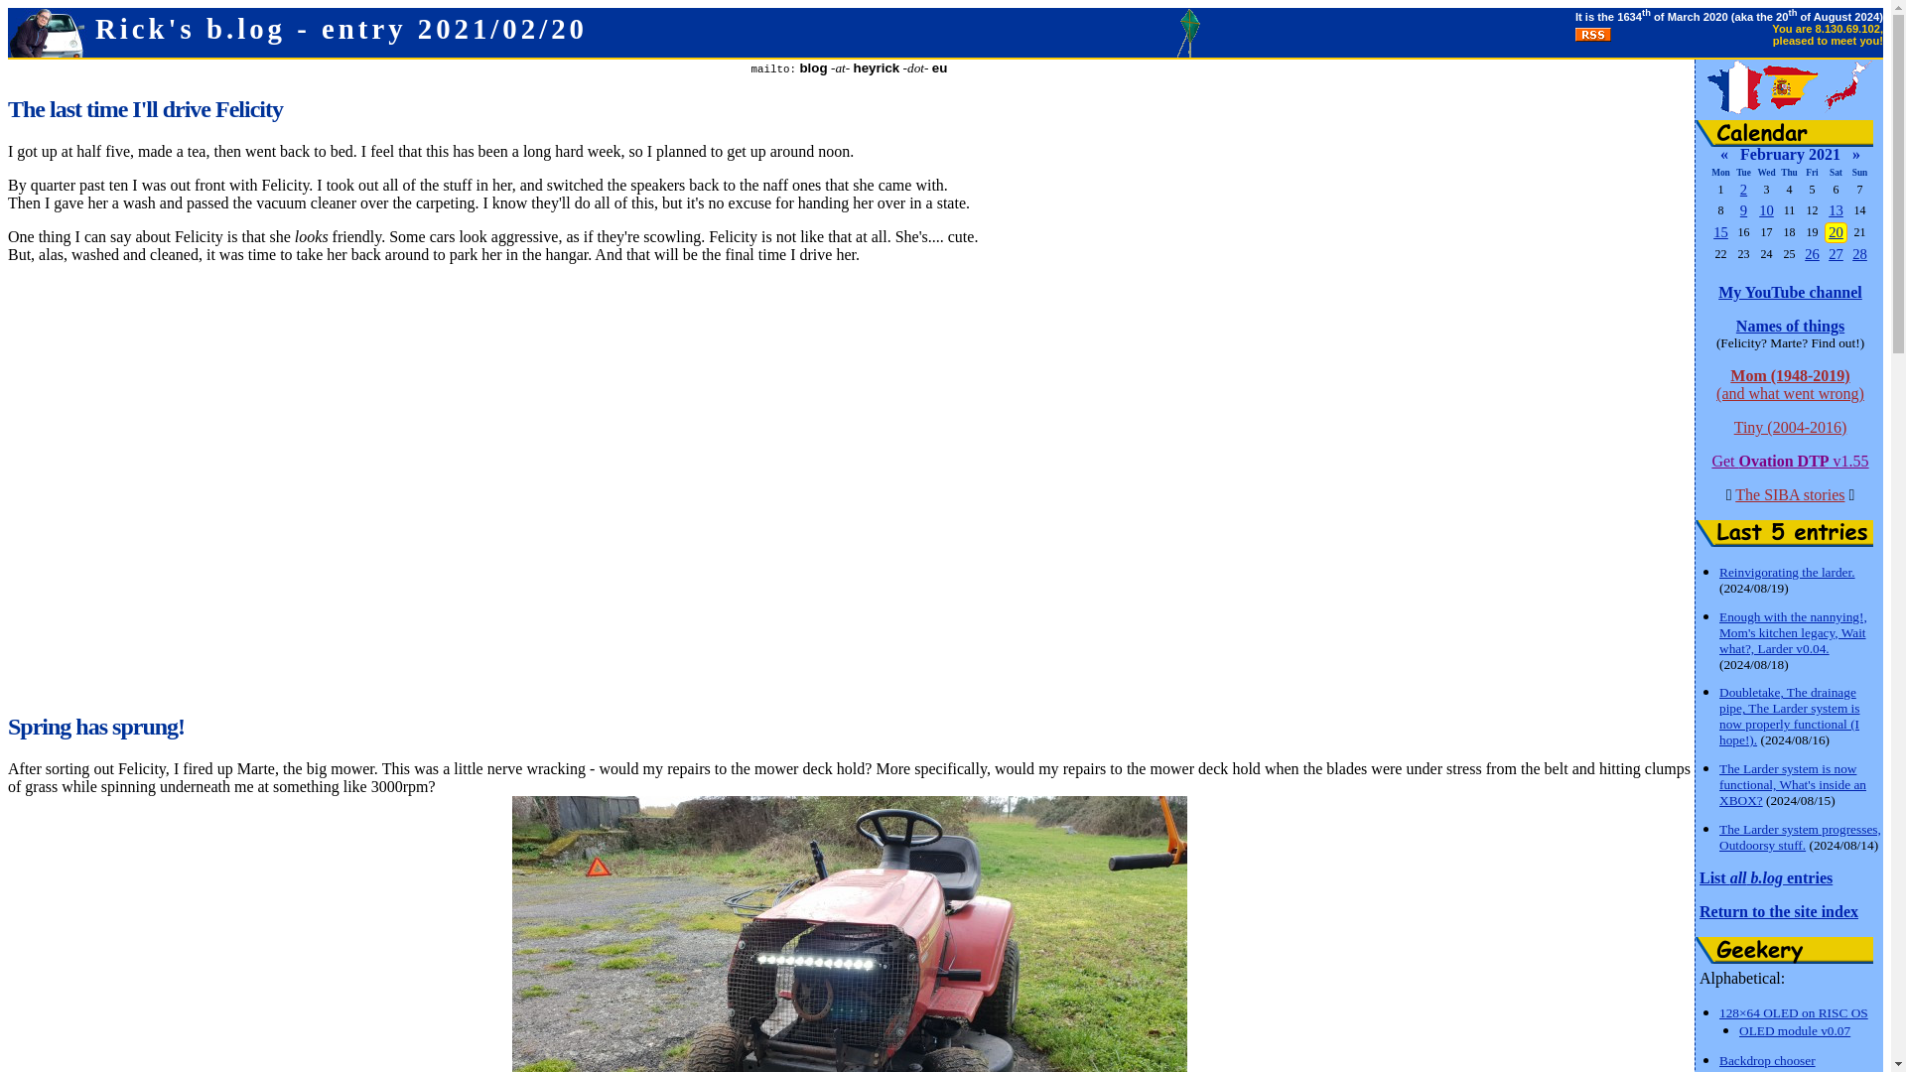 The height and width of the screenshot is (1072, 1906). Describe the element at coordinates (1835, 210) in the screenshot. I see `13` at that location.